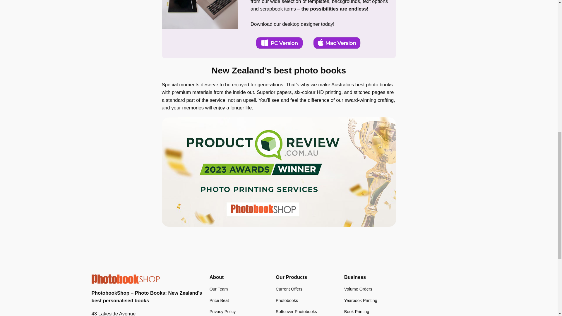 The image size is (562, 316). What do you see at coordinates (223, 311) in the screenshot?
I see `Privacy Policy` at bounding box center [223, 311].